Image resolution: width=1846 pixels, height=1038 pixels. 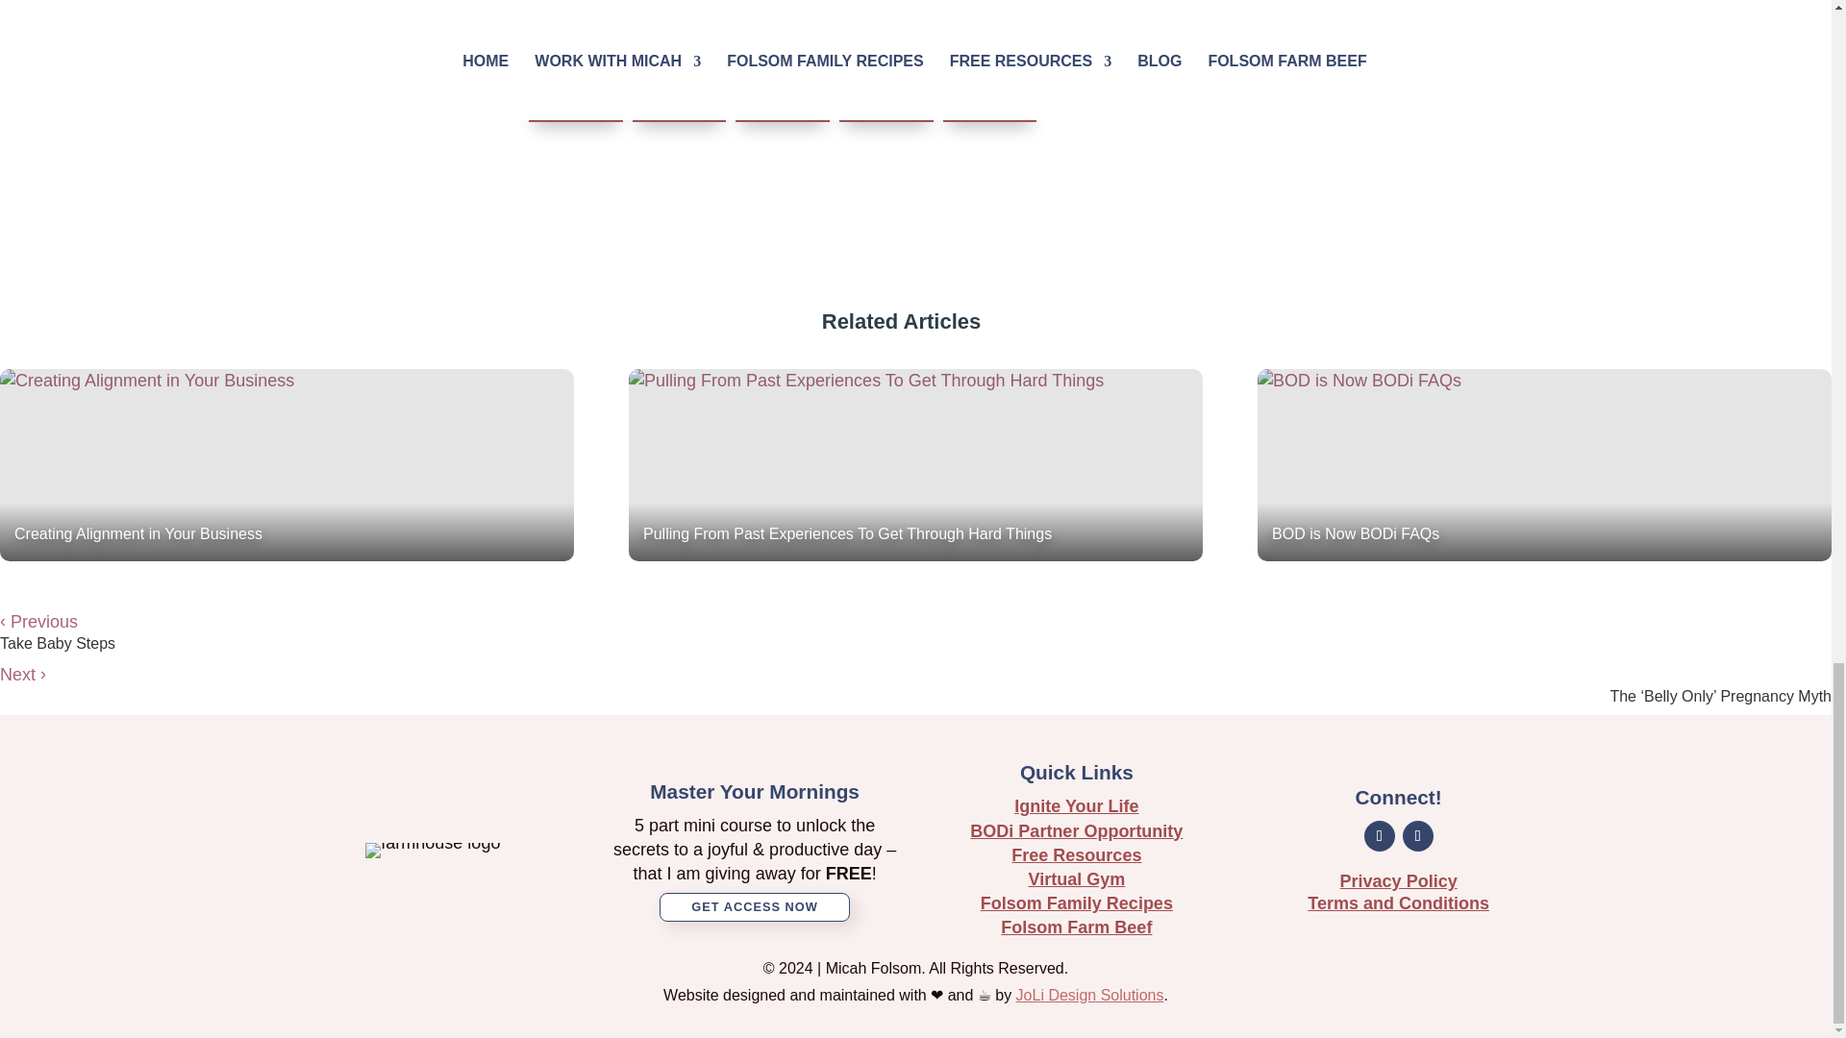 What do you see at coordinates (754, 907) in the screenshot?
I see `GET ACCESS NOW` at bounding box center [754, 907].